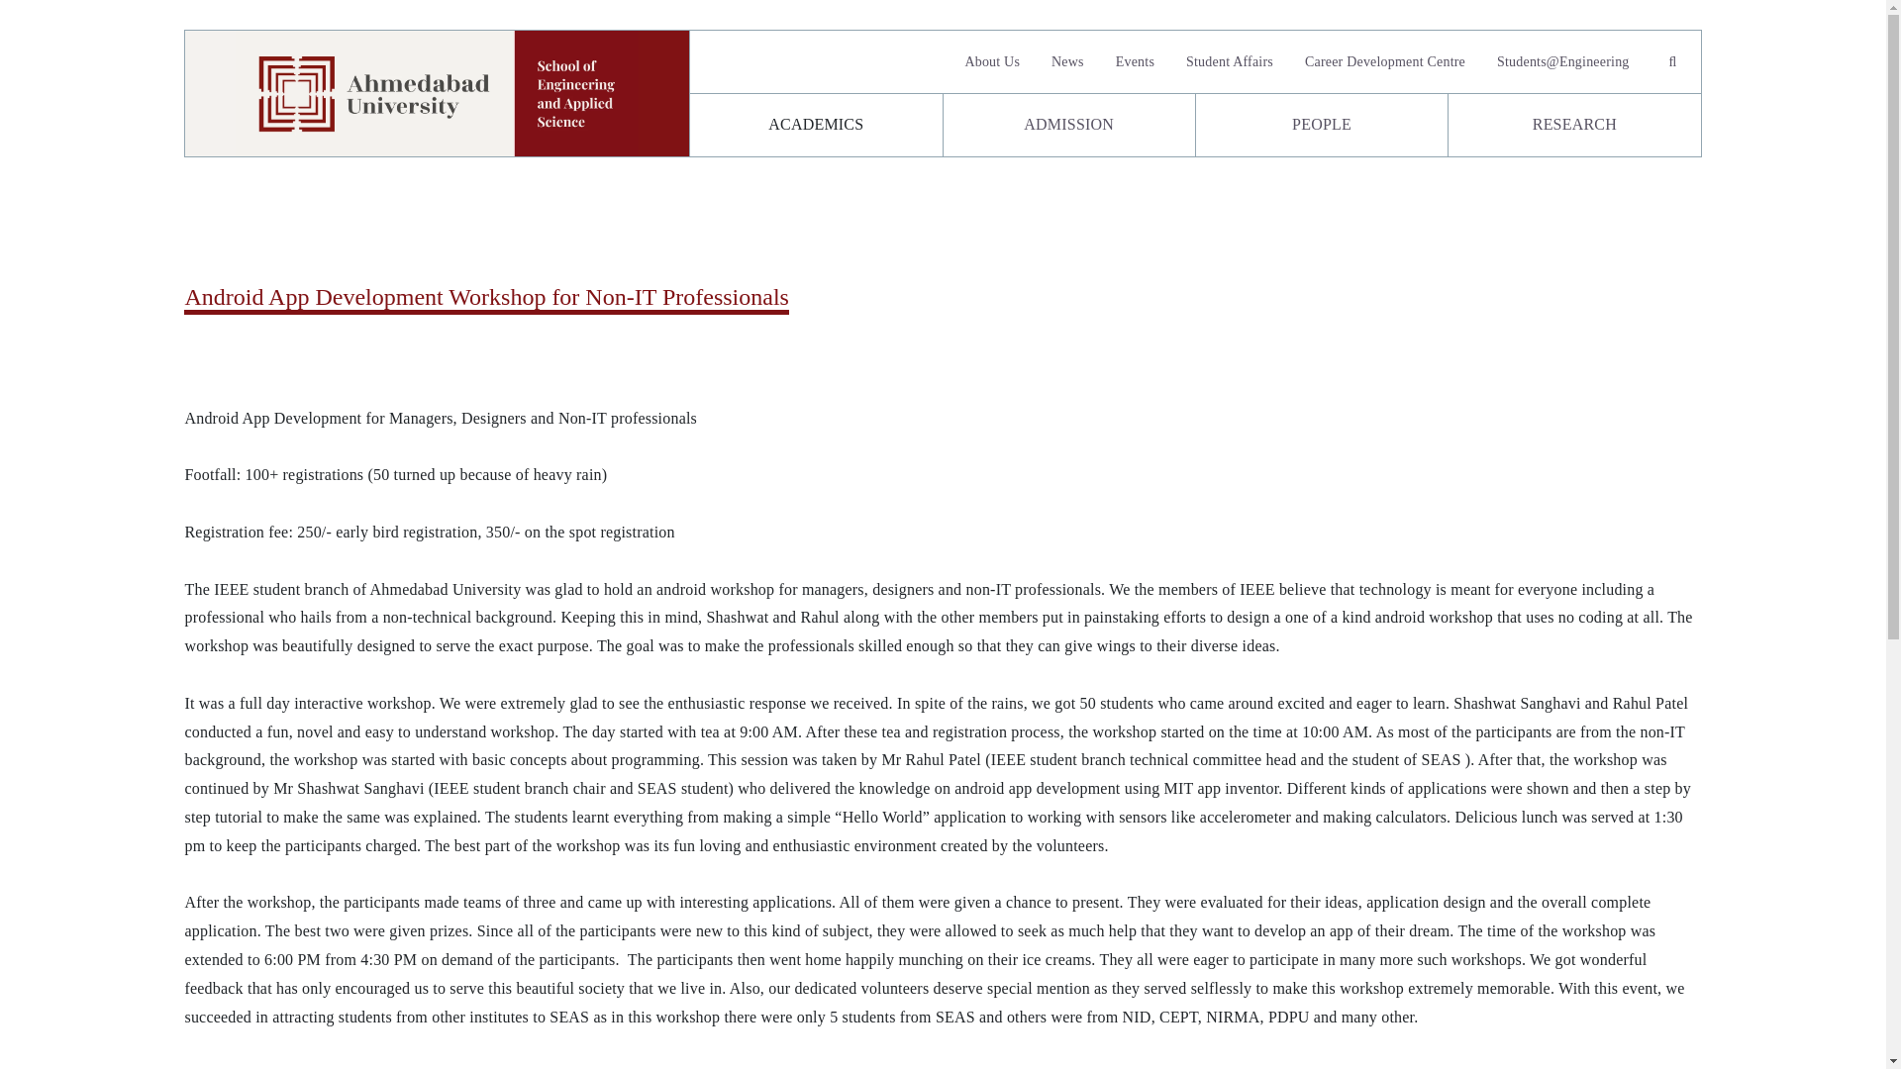 This screenshot has height=1069, width=1901. I want to click on Student Affairs, so click(1230, 61).